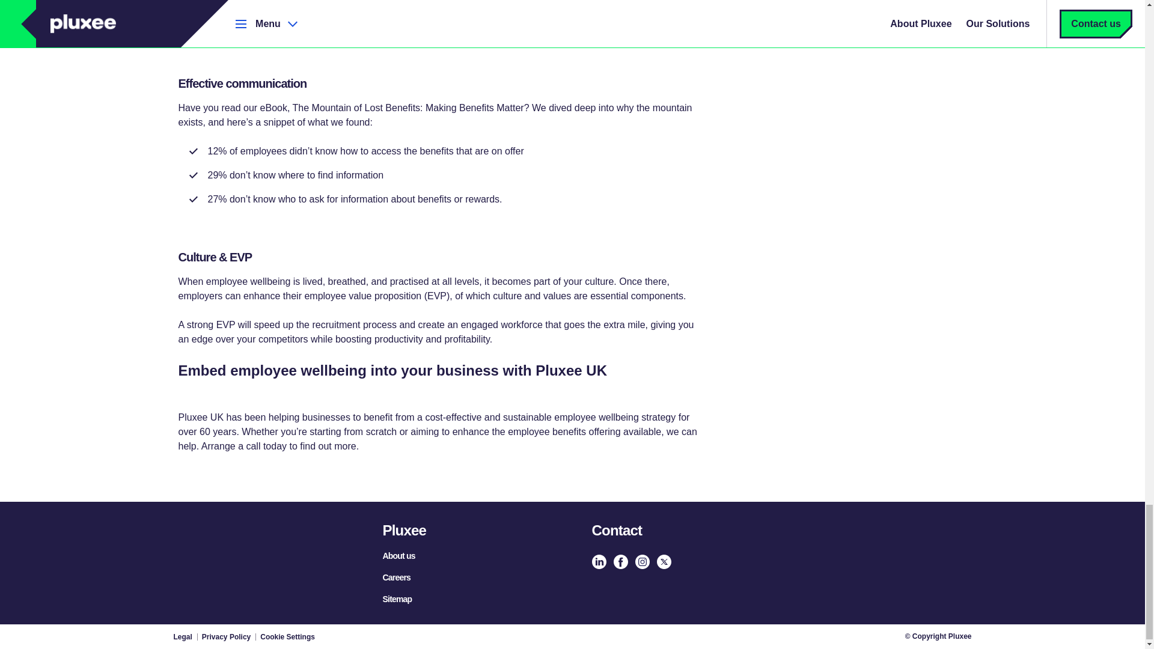 Image resolution: width=1154 pixels, height=649 pixels. What do you see at coordinates (599, 562) in the screenshot?
I see `Linkedin` at bounding box center [599, 562].